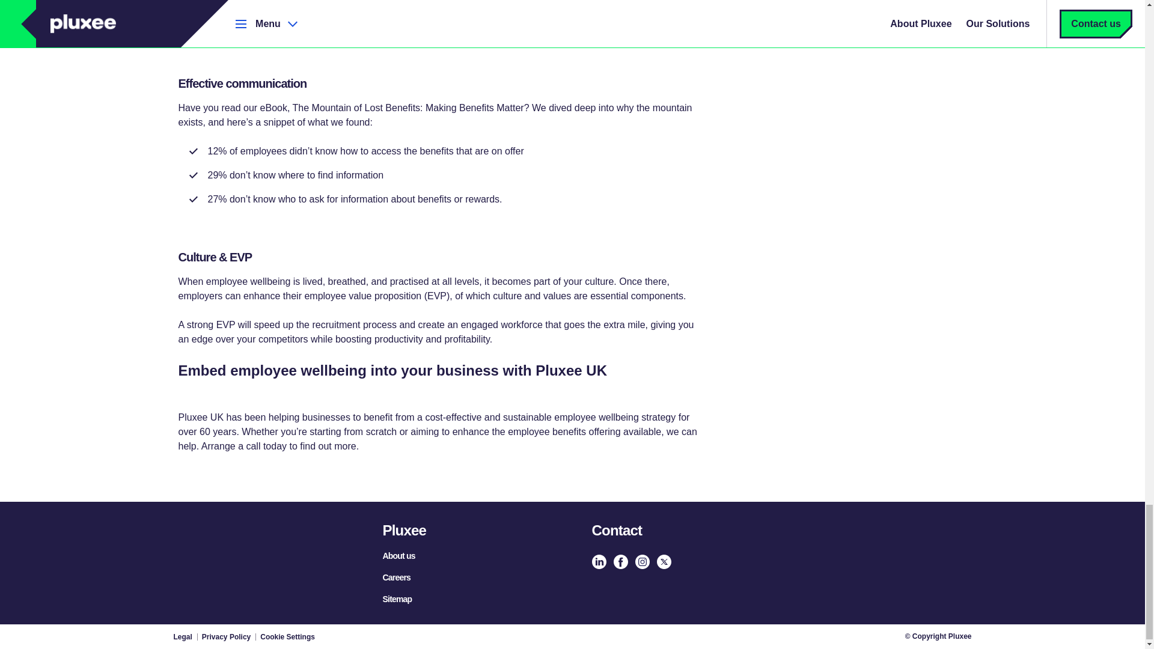 Image resolution: width=1154 pixels, height=649 pixels. What do you see at coordinates (599, 562) in the screenshot?
I see `Linkedin` at bounding box center [599, 562].